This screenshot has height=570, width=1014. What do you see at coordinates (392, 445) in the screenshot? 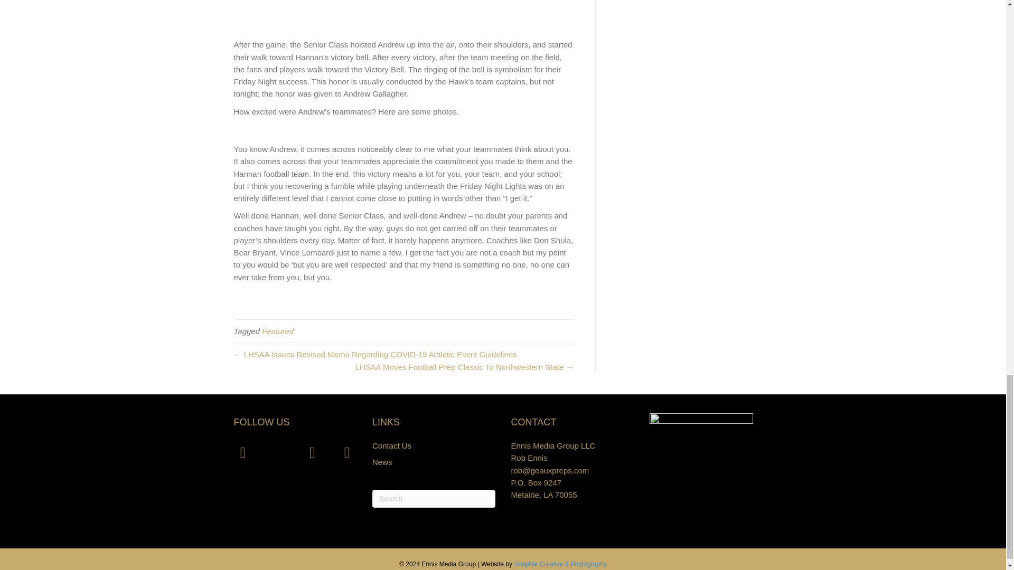
I see `Contact Us` at bounding box center [392, 445].